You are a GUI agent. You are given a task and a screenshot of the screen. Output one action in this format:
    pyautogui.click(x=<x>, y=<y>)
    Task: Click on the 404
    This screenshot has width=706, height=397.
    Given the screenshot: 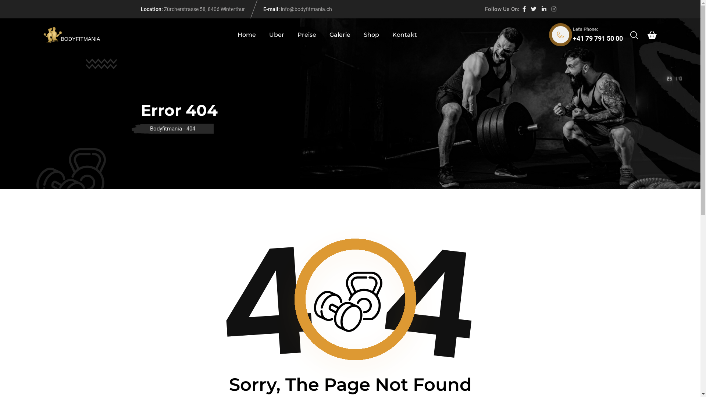 What is the action you would take?
    pyautogui.click(x=190, y=129)
    